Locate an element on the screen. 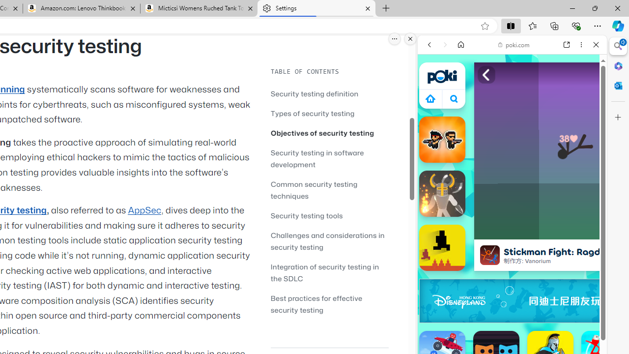 This screenshot has width=629, height=354. Web scope is located at coordinates (433, 88).